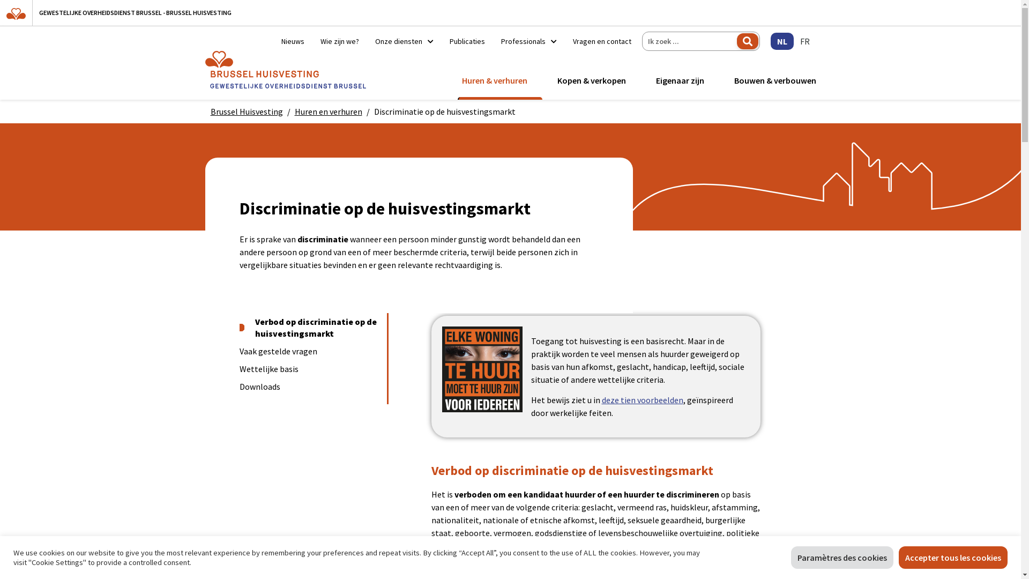 The image size is (1029, 579). Describe the element at coordinates (804, 41) in the screenshot. I see `FR` at that location.